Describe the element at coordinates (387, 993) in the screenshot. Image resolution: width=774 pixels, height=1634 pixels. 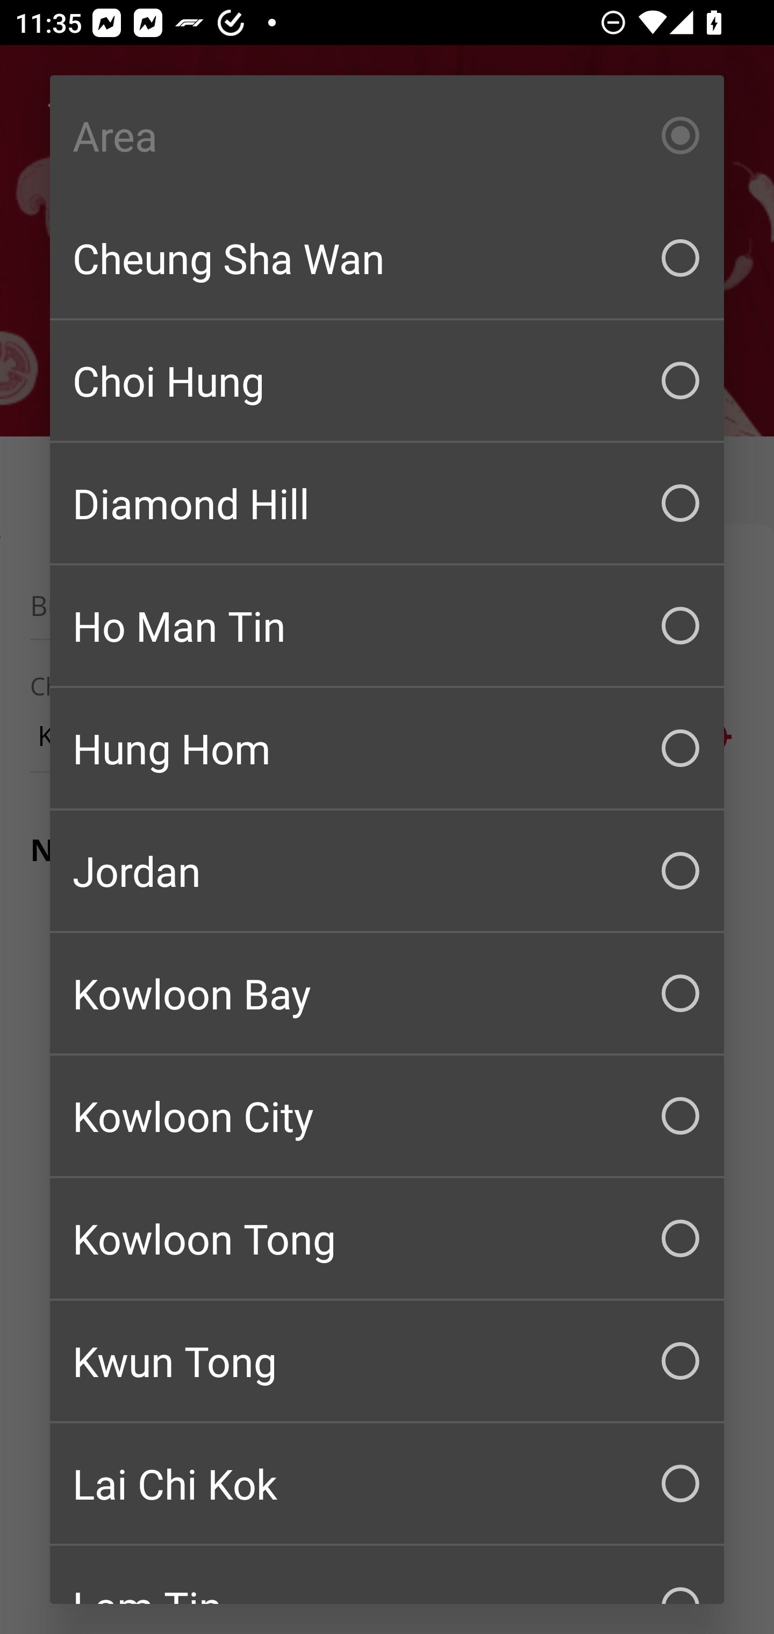
I see `Kowloon Bay` at that location.